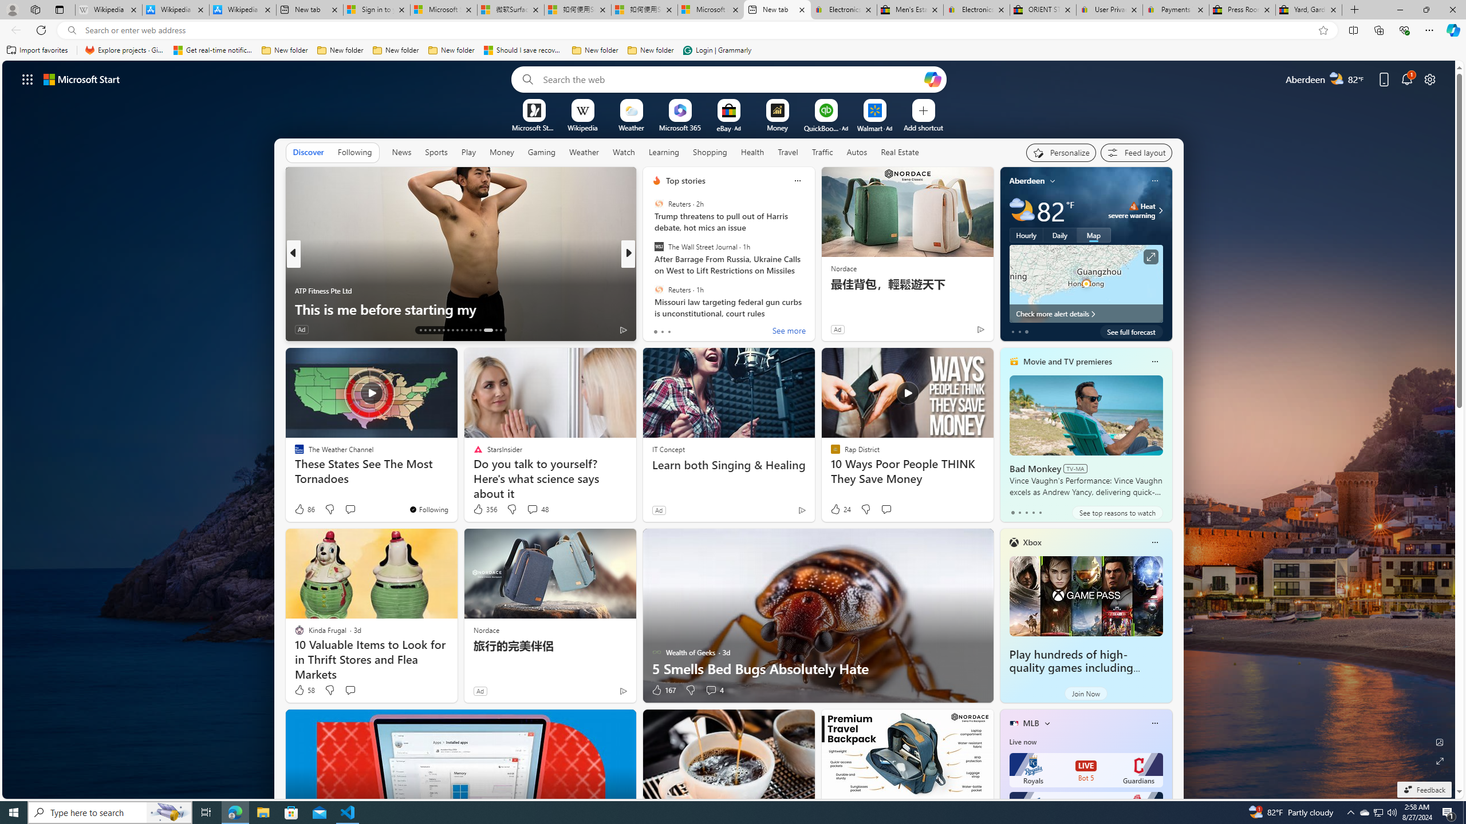 Image resolution: width=1466 pixels, height=824 pixels. I want to click on AutomationID: tab-19, so click(448, 330).